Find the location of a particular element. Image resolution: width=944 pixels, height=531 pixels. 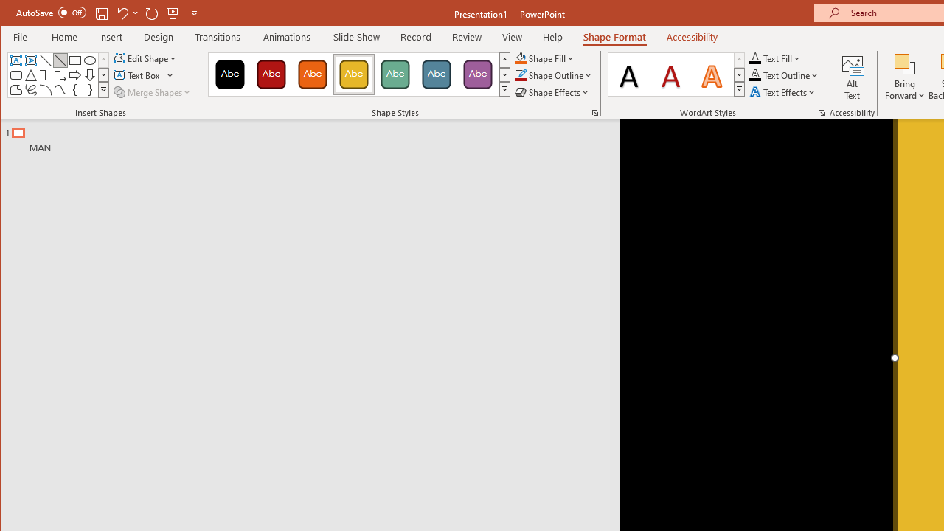

Left Brace is located at coordinates (75, 90).